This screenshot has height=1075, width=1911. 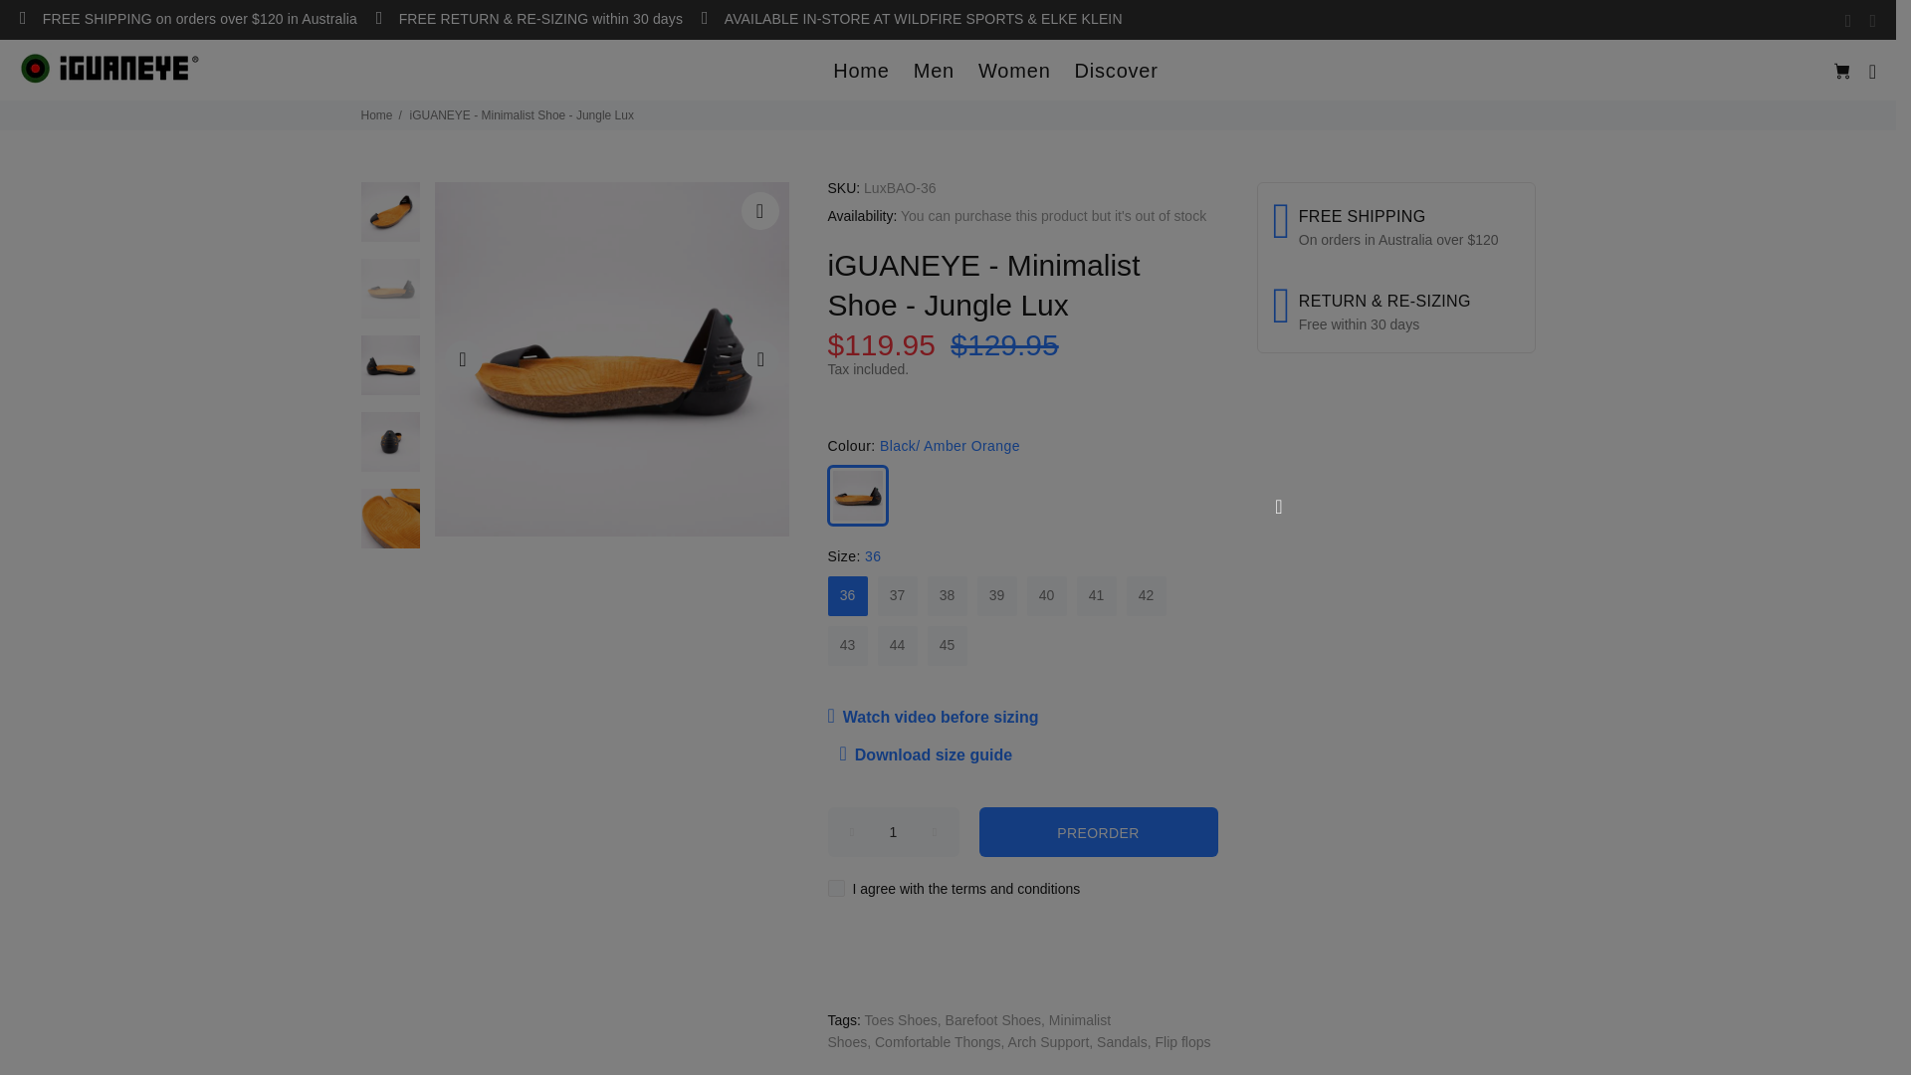 I want to click on Minimalist Shoes, so click(x=969, y=1031).